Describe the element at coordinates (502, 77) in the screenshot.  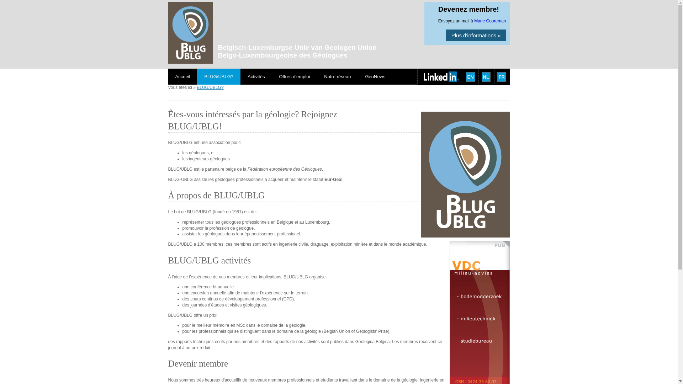
I see `FR` at that location.